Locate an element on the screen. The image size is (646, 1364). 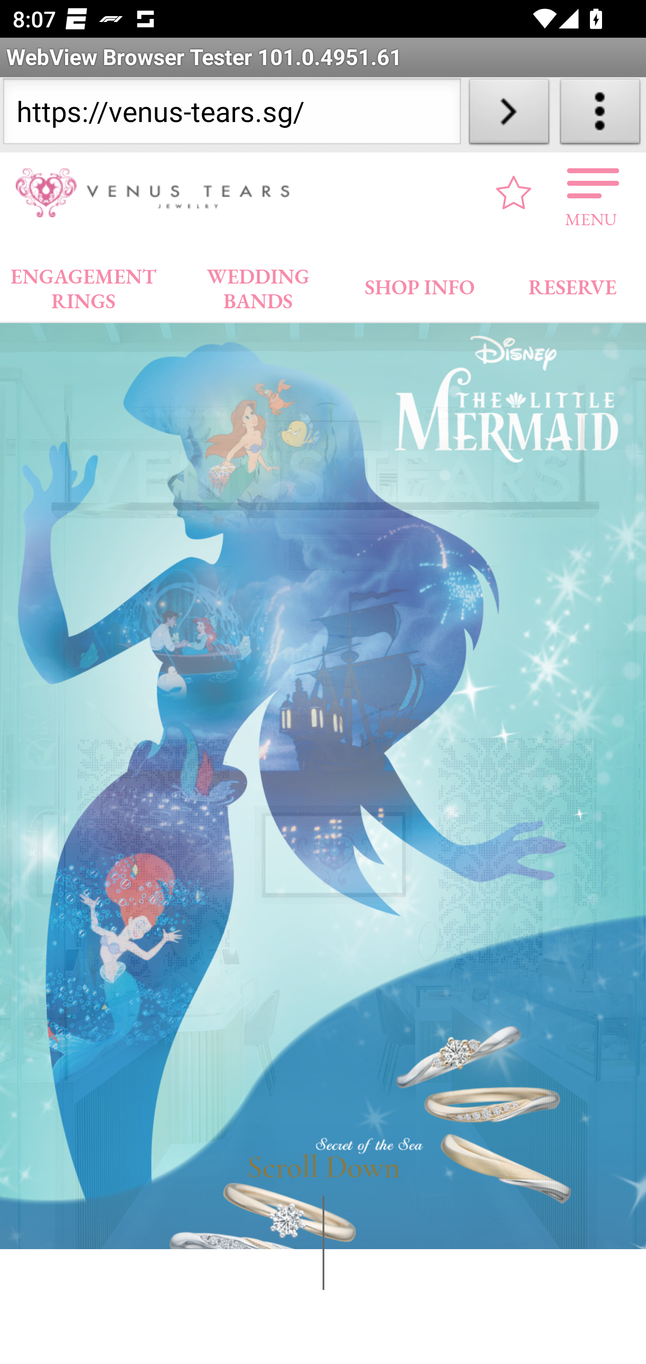
VENUS TEARS is located at coordinates (158, 193).